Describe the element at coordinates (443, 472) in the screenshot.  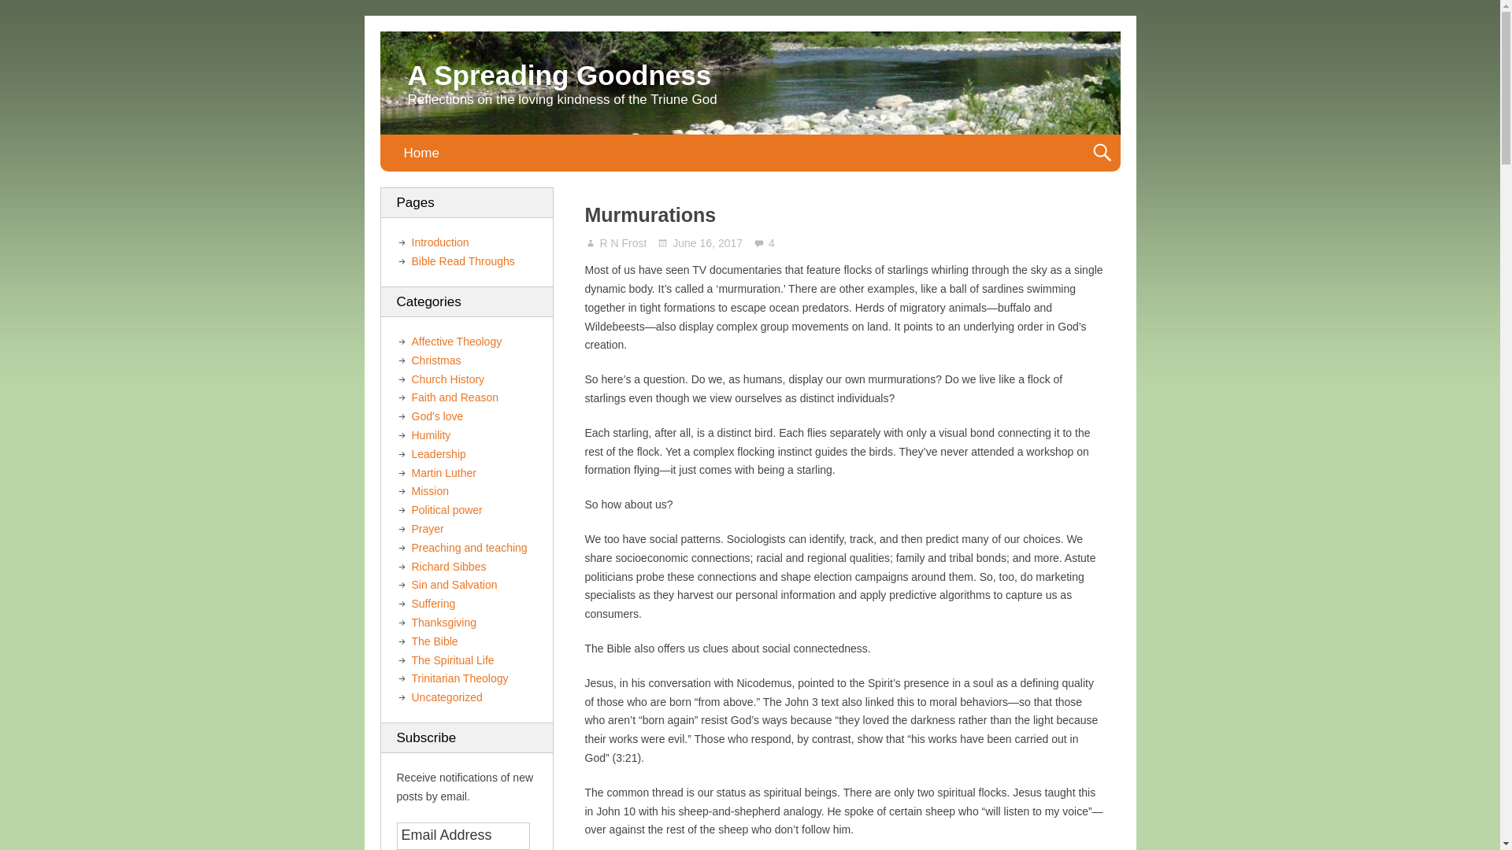
I see `Martin Luther` at that location.